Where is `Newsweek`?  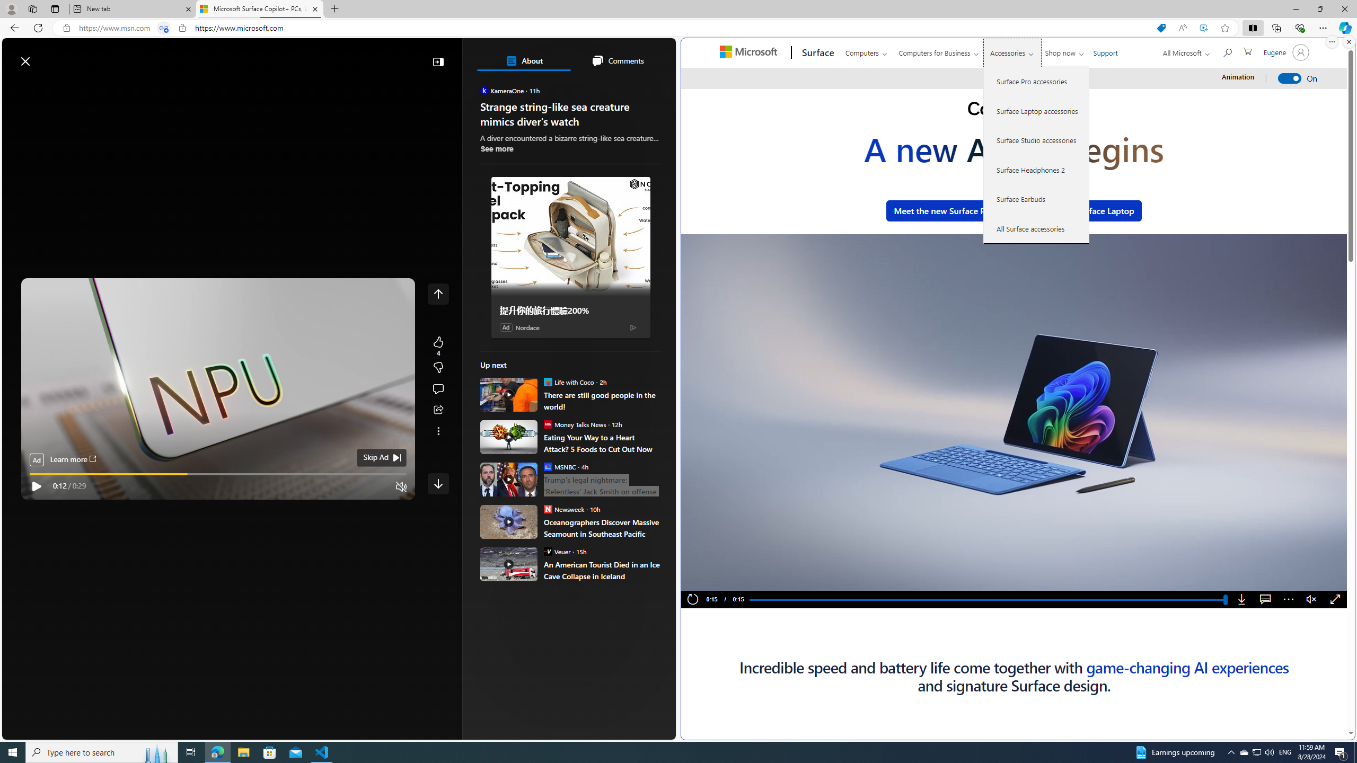
Newsweek is located at coordinates (547, 509).